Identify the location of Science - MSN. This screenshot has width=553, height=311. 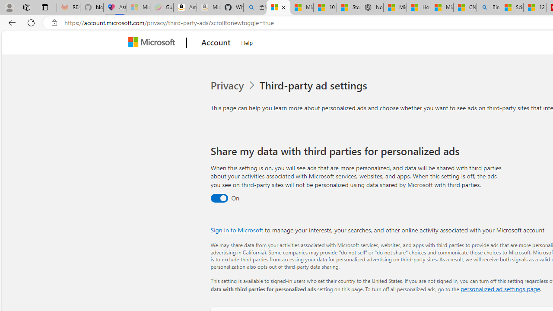
(512, 8).